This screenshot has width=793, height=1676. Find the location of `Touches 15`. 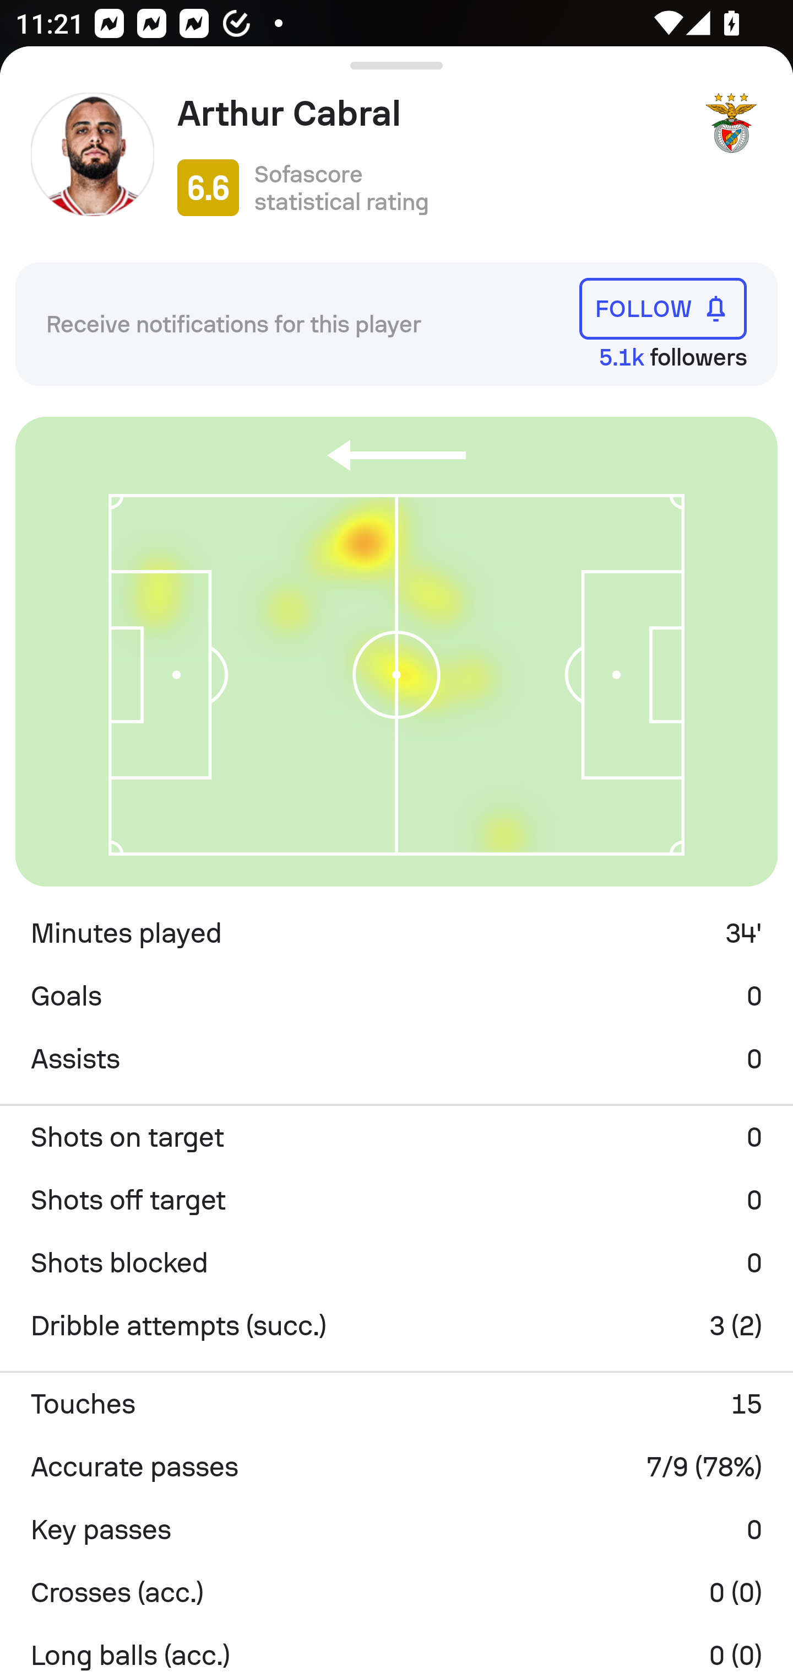

Touches 15 is located at coordinates (397, 1404).